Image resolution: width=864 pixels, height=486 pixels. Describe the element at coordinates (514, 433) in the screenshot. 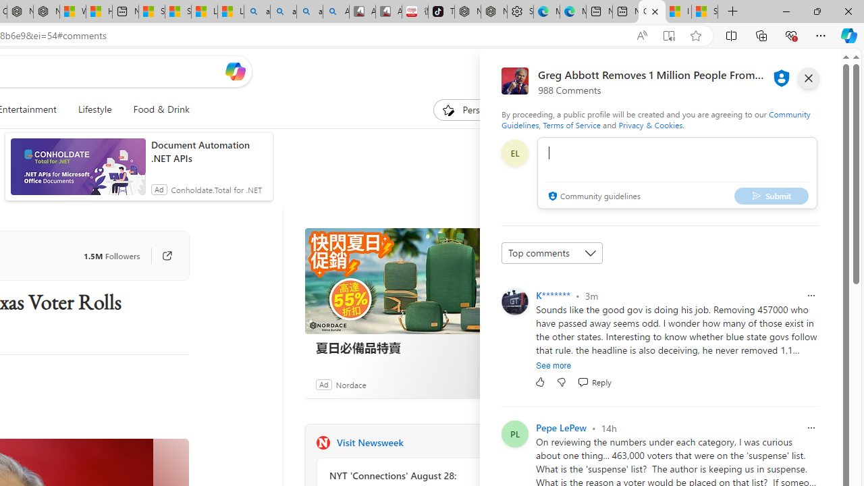

I see `Profile Picture` at that location.